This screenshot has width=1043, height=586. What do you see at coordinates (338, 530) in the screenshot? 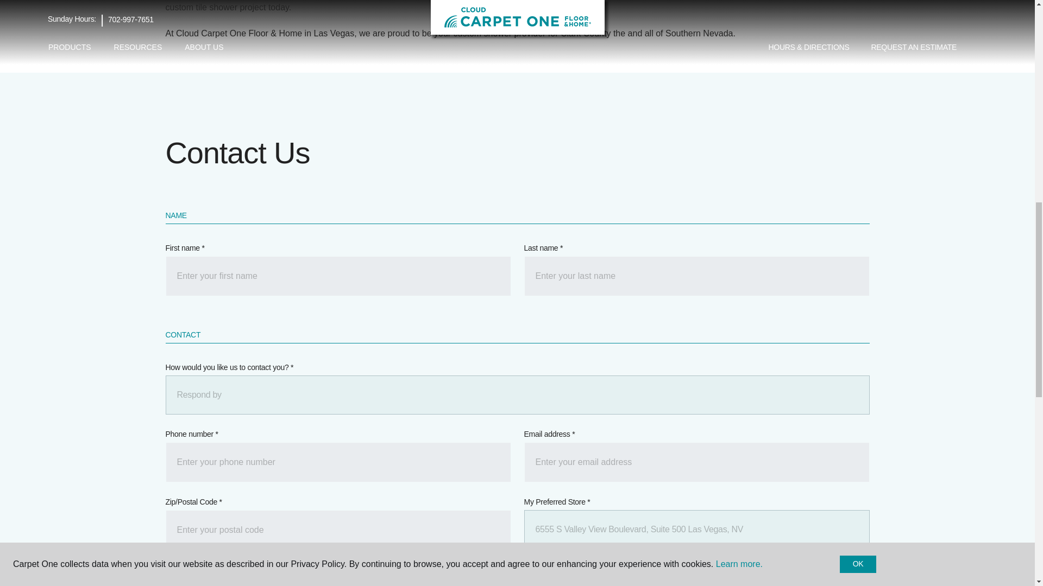
I see `PostalCode` at bounding box center [338, 530].